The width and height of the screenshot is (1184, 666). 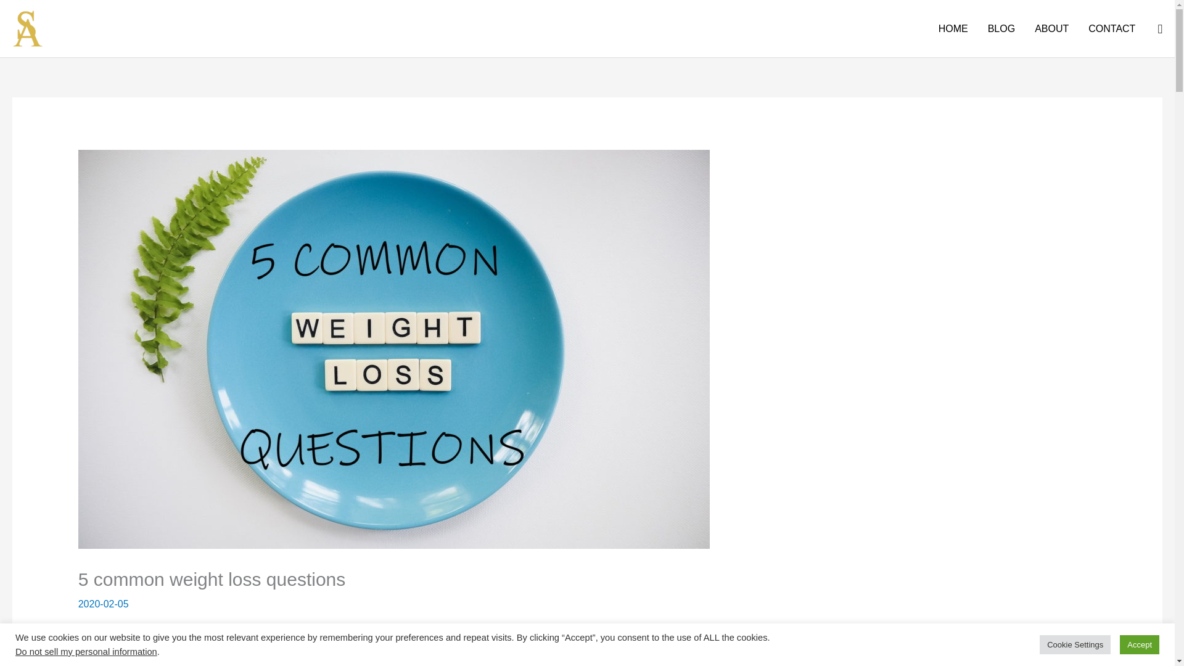 What do you see at coordinates (953, 28) in the screenshot?
I see `HOME` at bounding box center [953, 28].